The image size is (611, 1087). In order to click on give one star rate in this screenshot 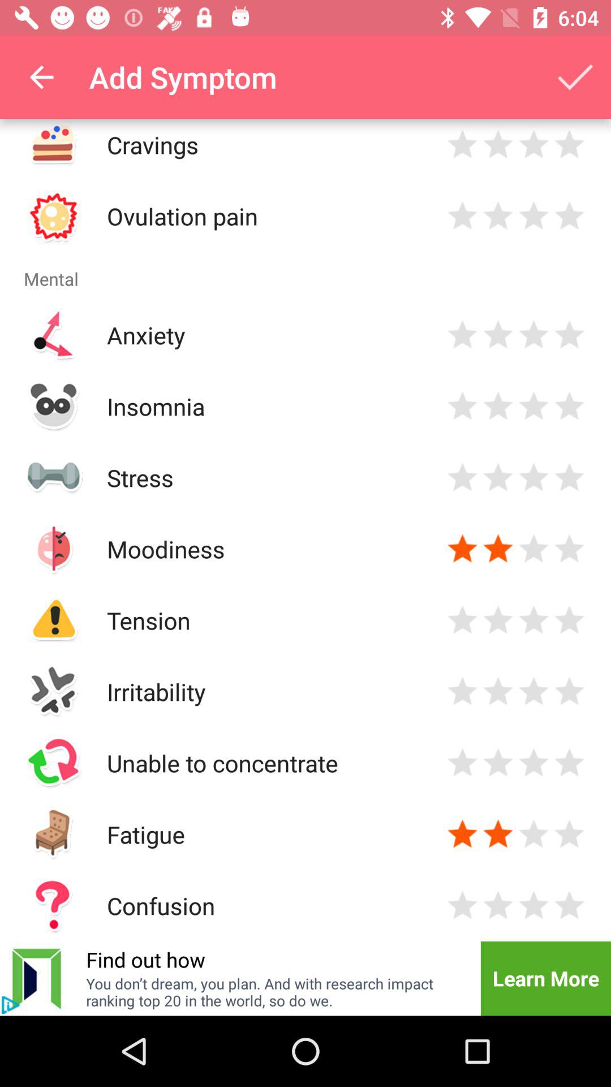, I will do `click(463, 145)`.